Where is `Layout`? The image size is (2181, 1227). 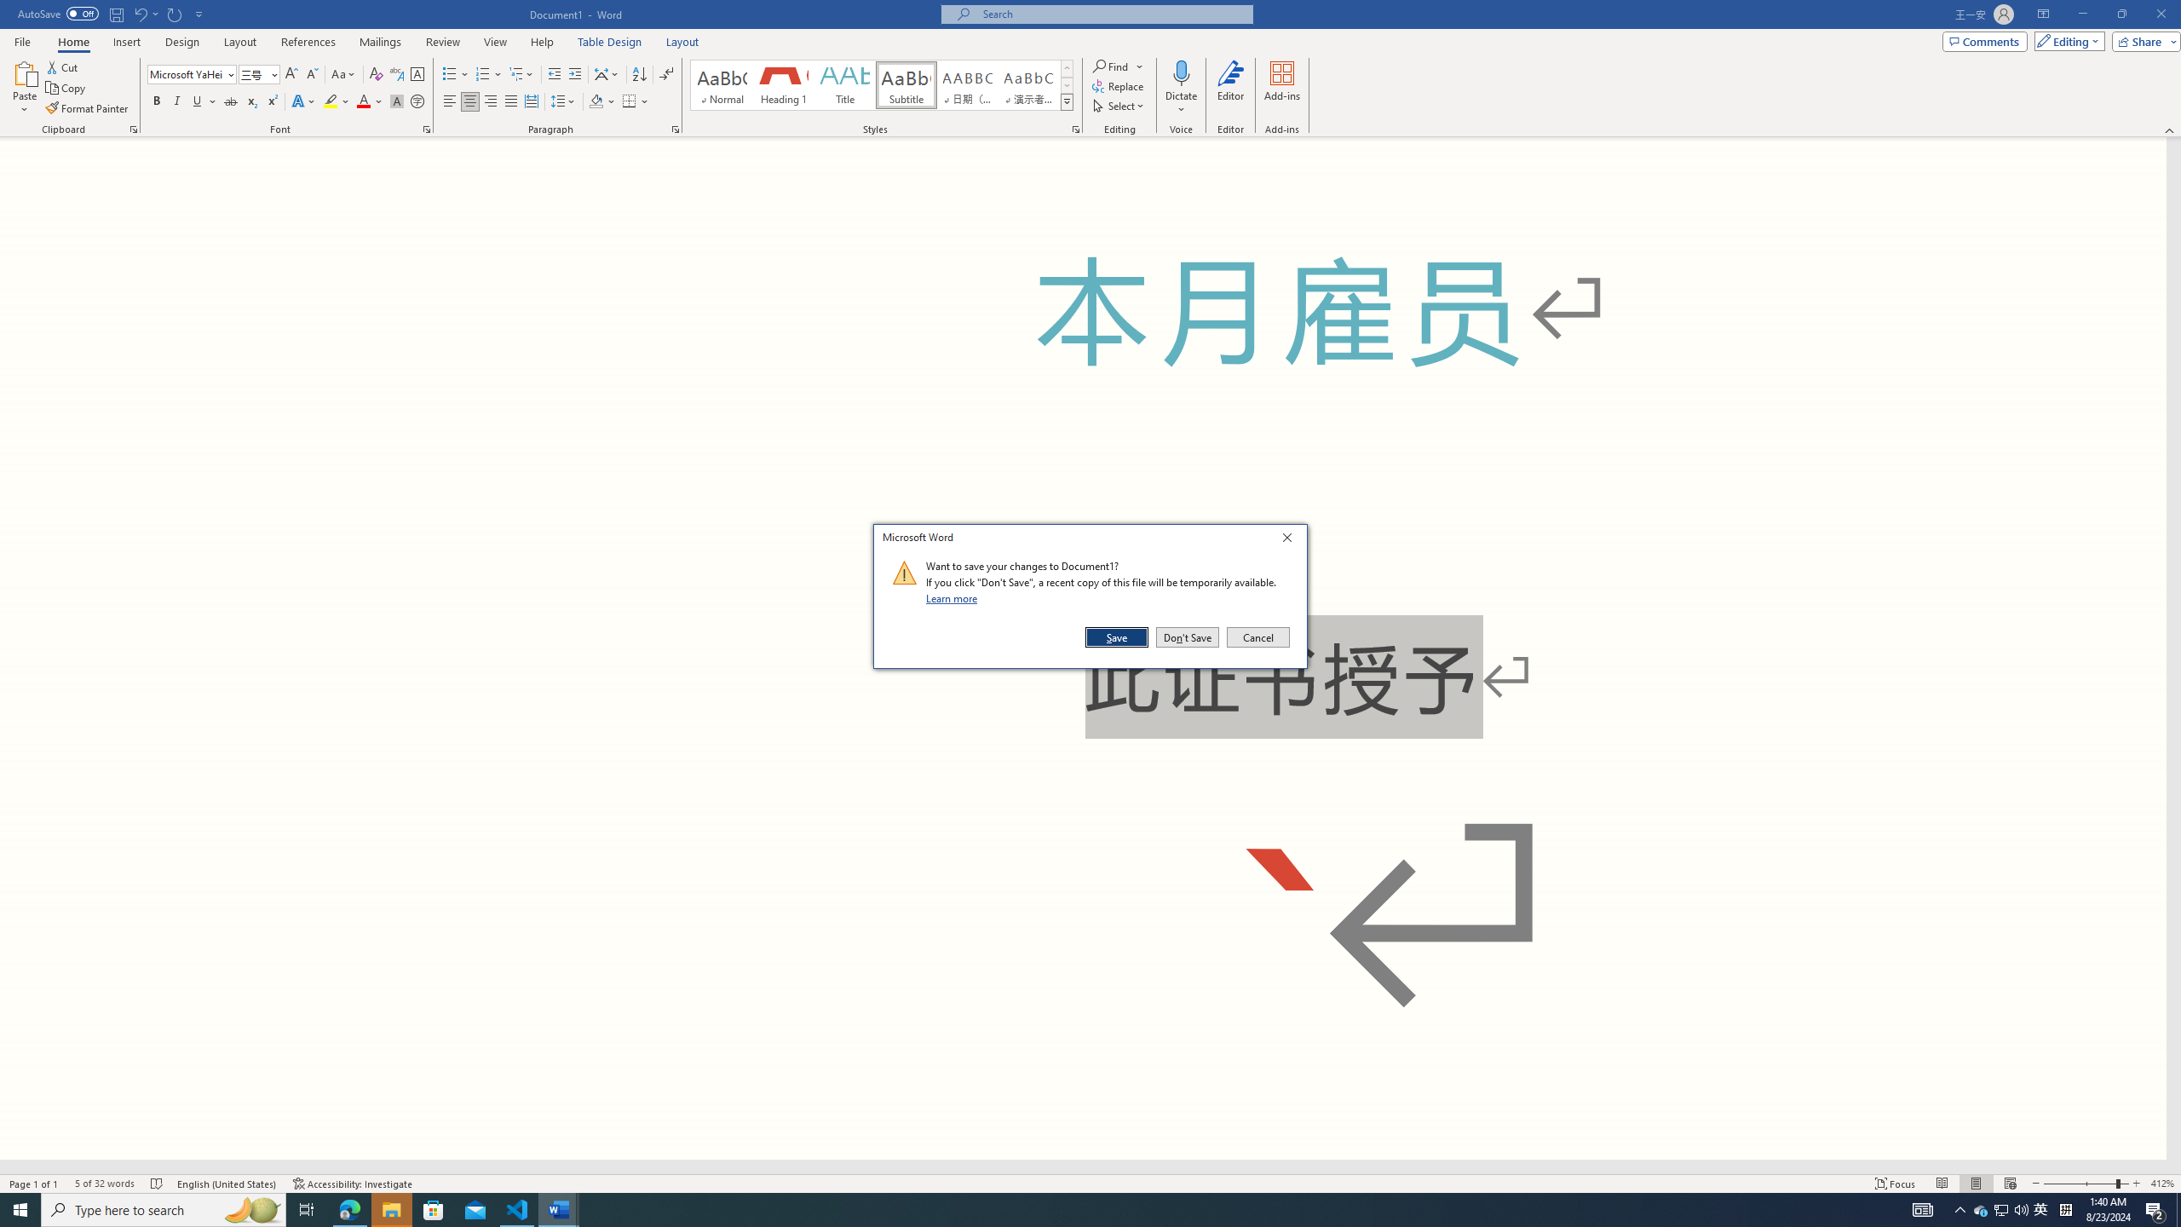 Layout is located at coordinates (682, 42).